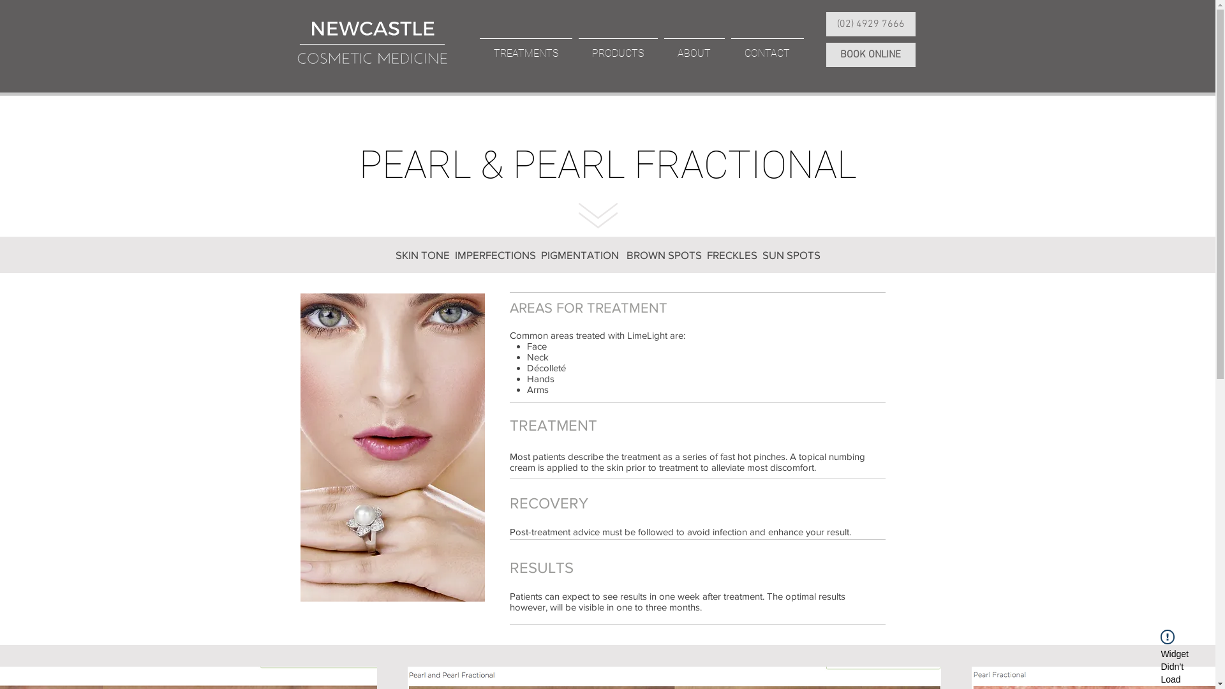 This screenshot has height=689, width=1225. What do you see at coordinates (871, 24) in the screenshot?
I see `(02) 4929 7666` at bounding box center [871, 24].